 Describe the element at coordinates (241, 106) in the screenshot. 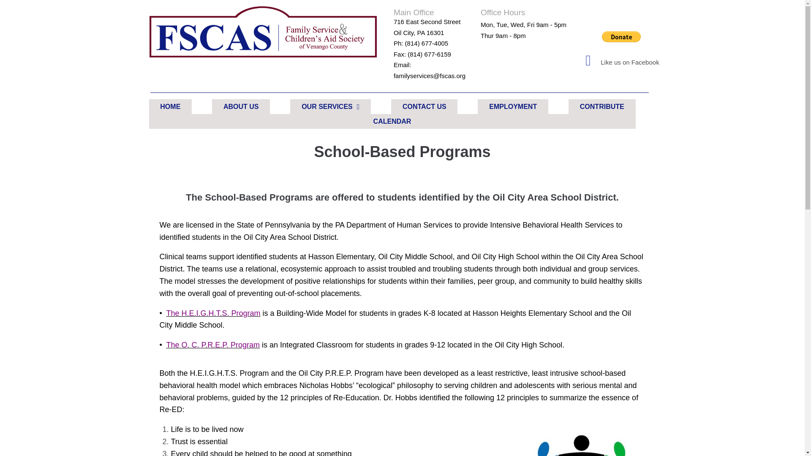

I see `ABOUT US` at that location.